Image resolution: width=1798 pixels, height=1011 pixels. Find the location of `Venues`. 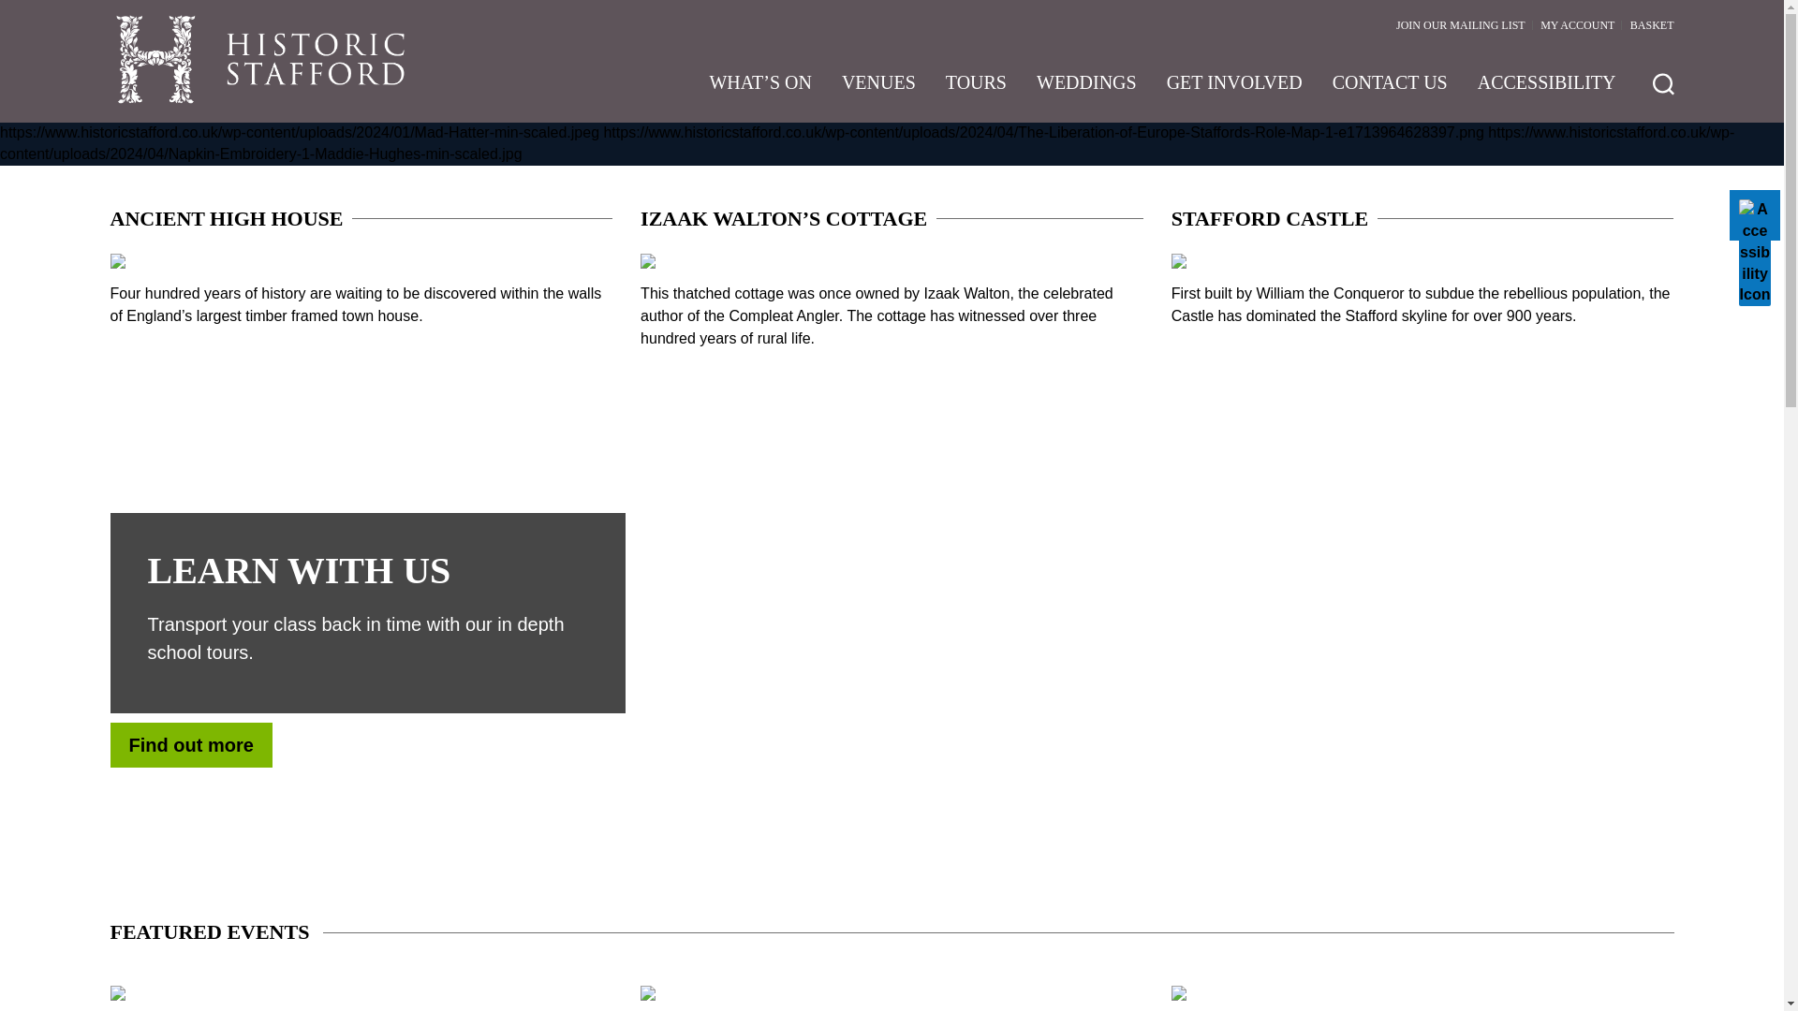

Venues is located at coordinates (878, 92).